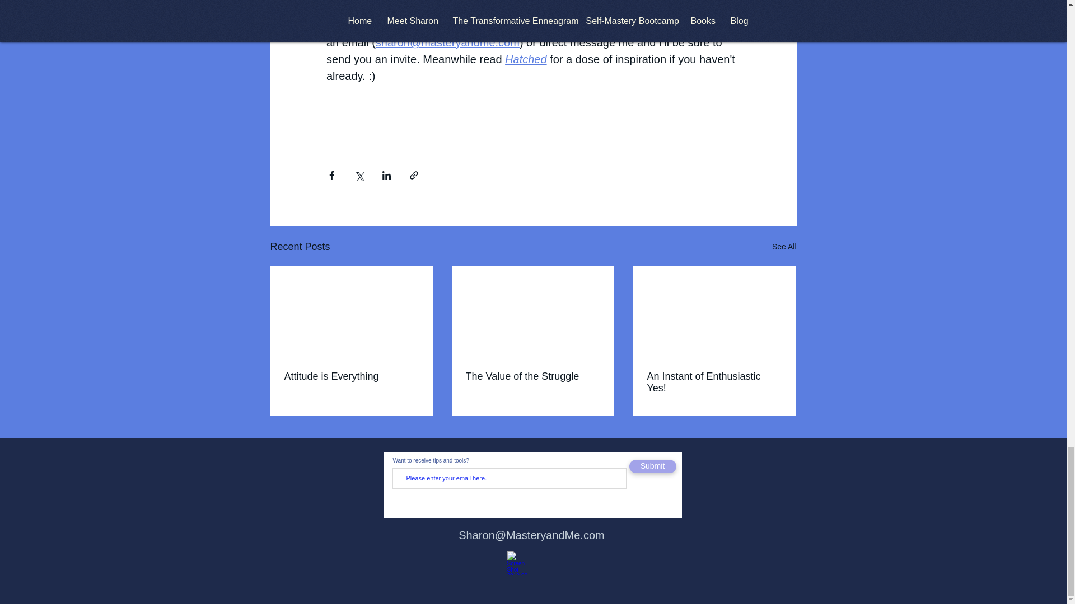 The width and height of the screenshot is (1075, 604). What do you see at coordinates (352, 376) in the screenshot?
I see `Attitude is Everything` at bounding box center [352, 376].